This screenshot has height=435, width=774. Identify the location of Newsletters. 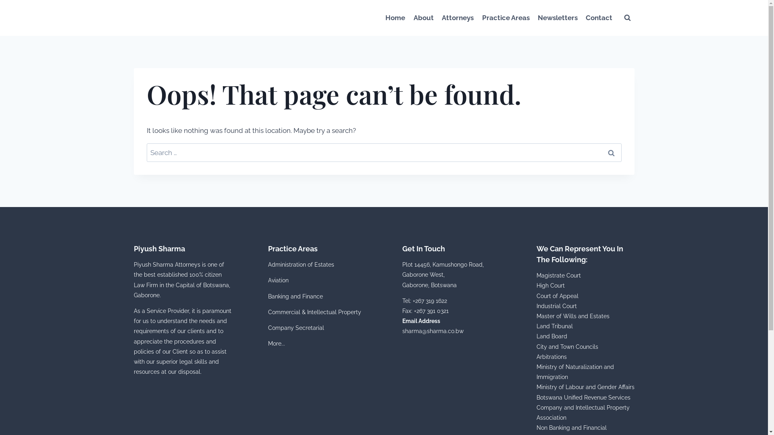
(558, 18).